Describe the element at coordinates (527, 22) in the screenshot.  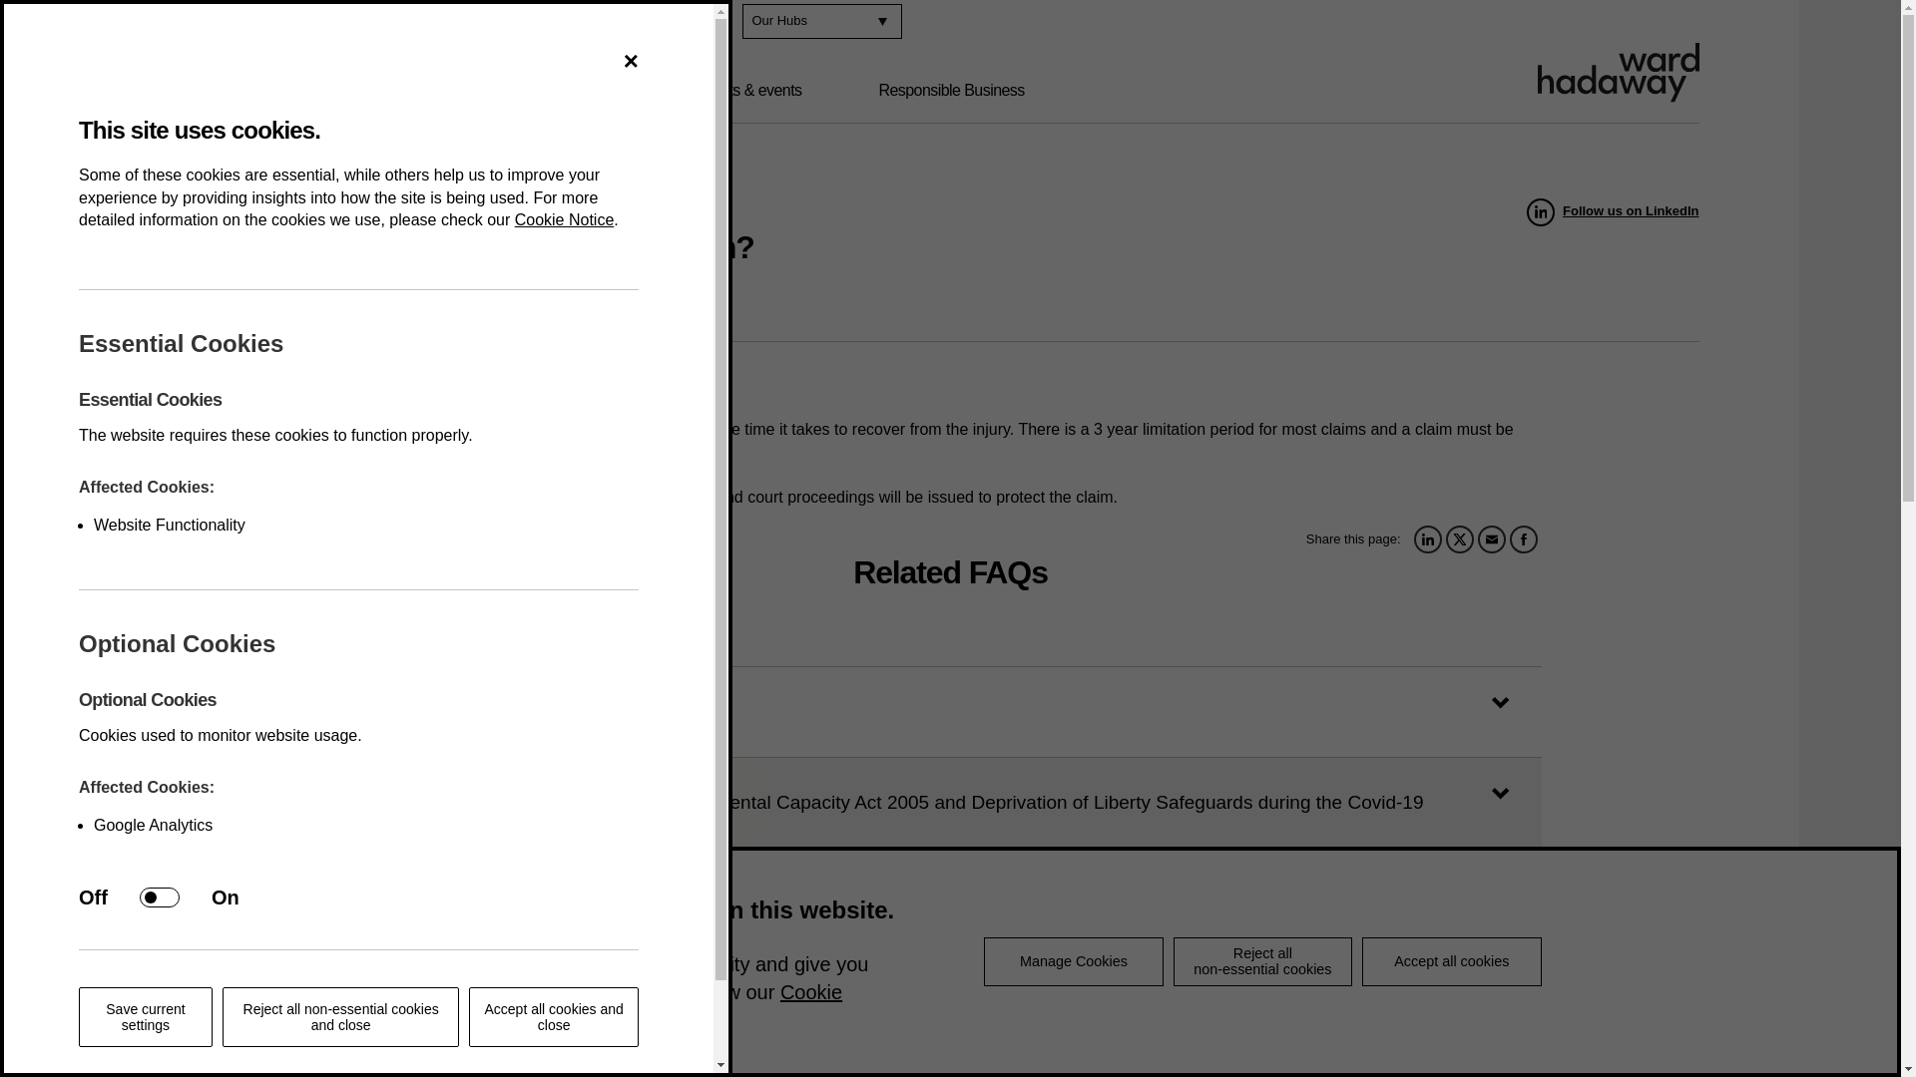
I see `Accessibility` at that location.